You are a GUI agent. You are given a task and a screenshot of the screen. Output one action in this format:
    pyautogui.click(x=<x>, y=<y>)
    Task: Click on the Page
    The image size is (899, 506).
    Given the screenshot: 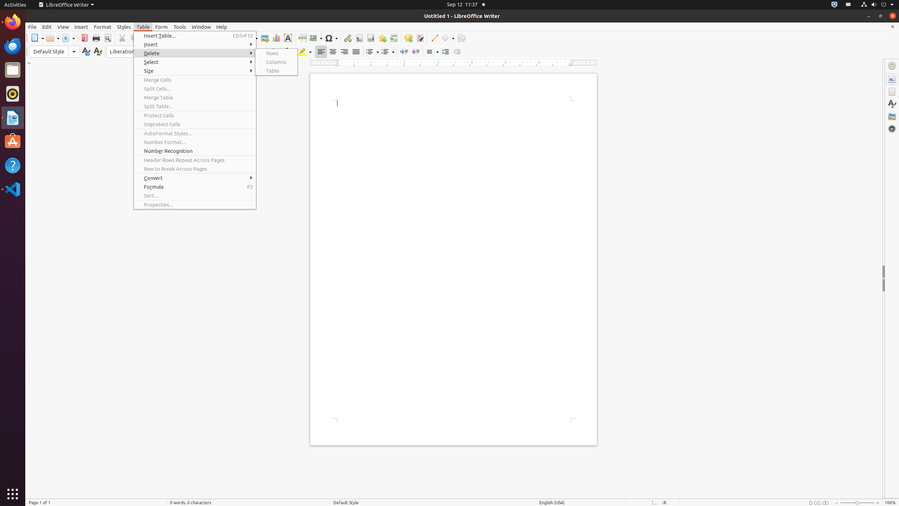 What is the action you would take?
    pyautogui.click(x=892, y=92)
    